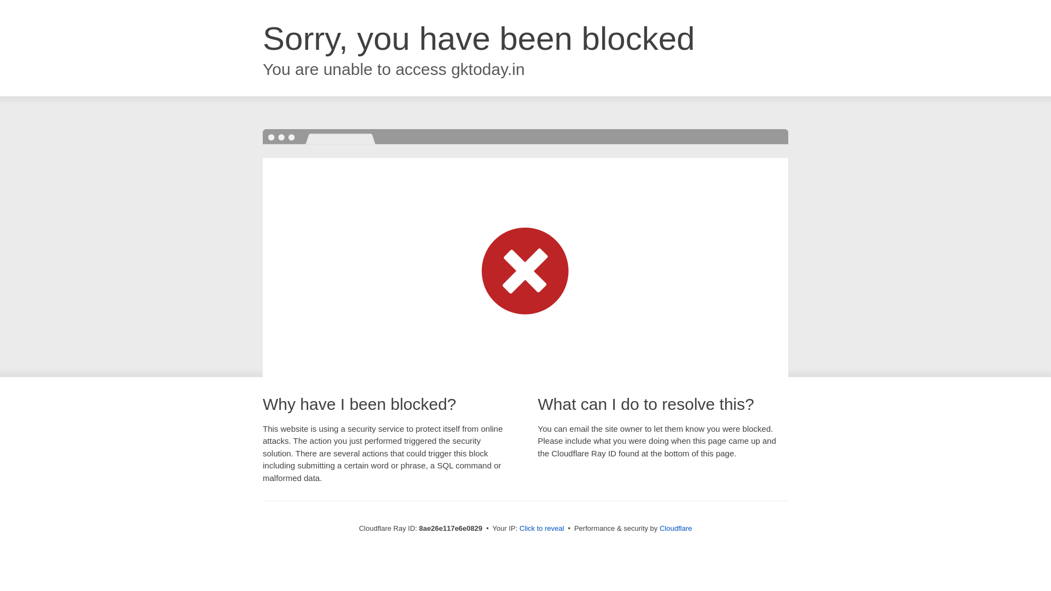 The width and height of the screenshot is (1051, 591). I want to click on Cloudflare, so click(675, 528).